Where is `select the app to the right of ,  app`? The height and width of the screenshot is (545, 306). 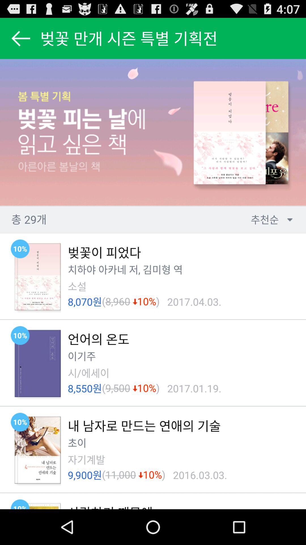 select the app to the right of ,  app is located at coordinates (157, 270).